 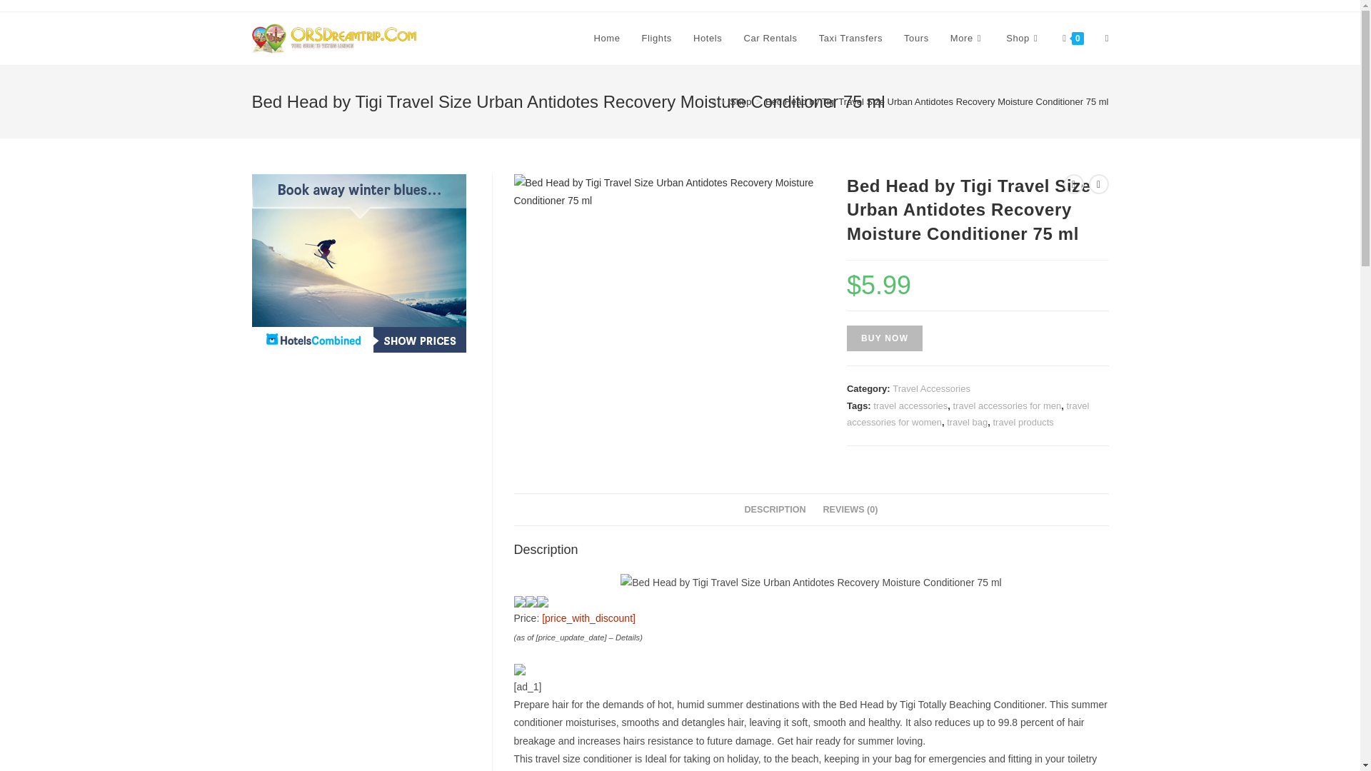 What do you see at coordinates (607, 39) in the screenshot?
I see `Home` at bounding box center [607, 39].